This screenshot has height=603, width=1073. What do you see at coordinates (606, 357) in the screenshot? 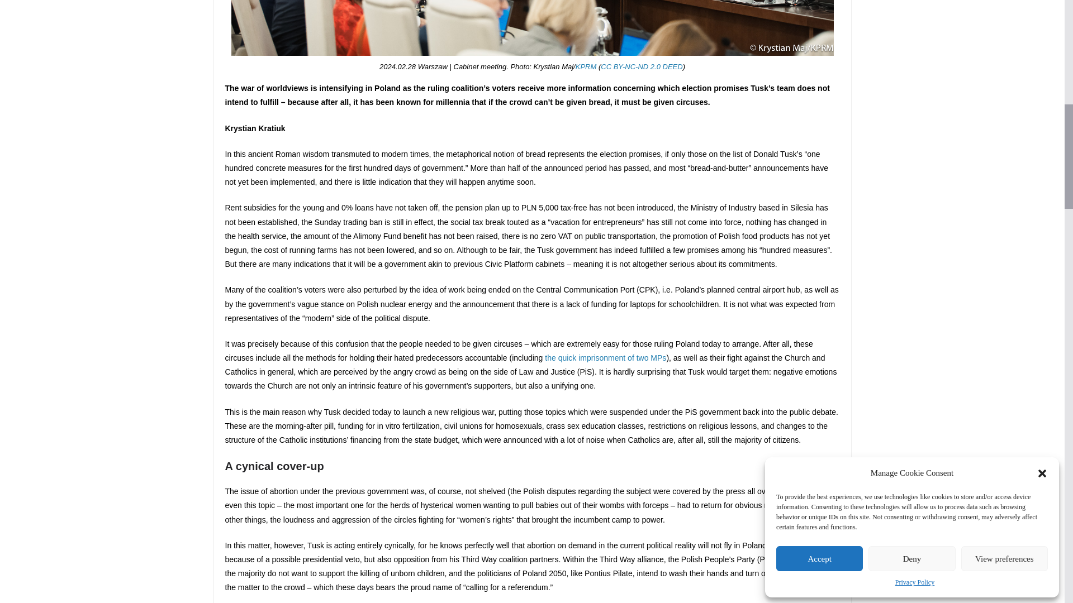
I see `the quick imprisonment of two MPs` at bounding box center [606, 357].